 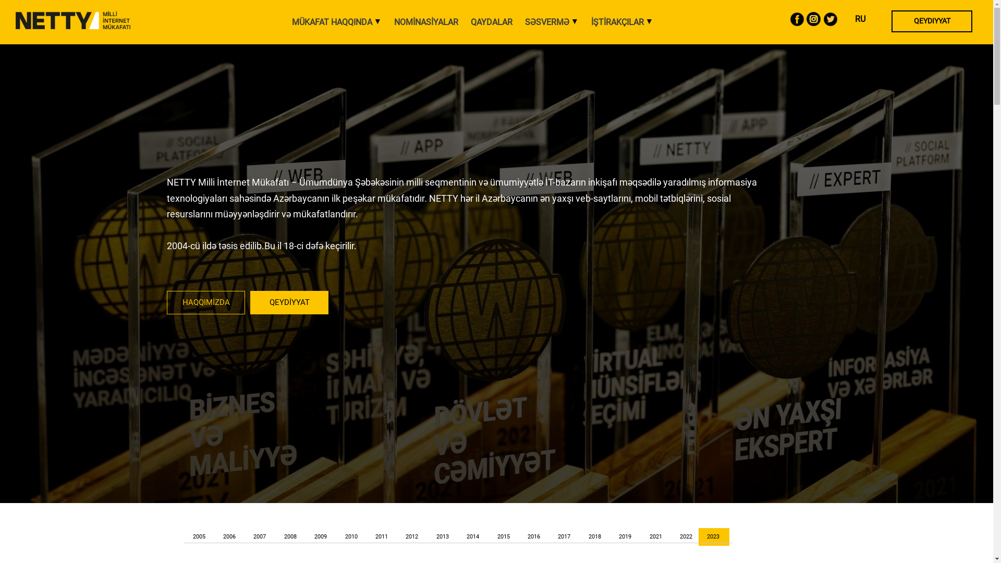 I want to click on 2009, so click(x=321, y=537).